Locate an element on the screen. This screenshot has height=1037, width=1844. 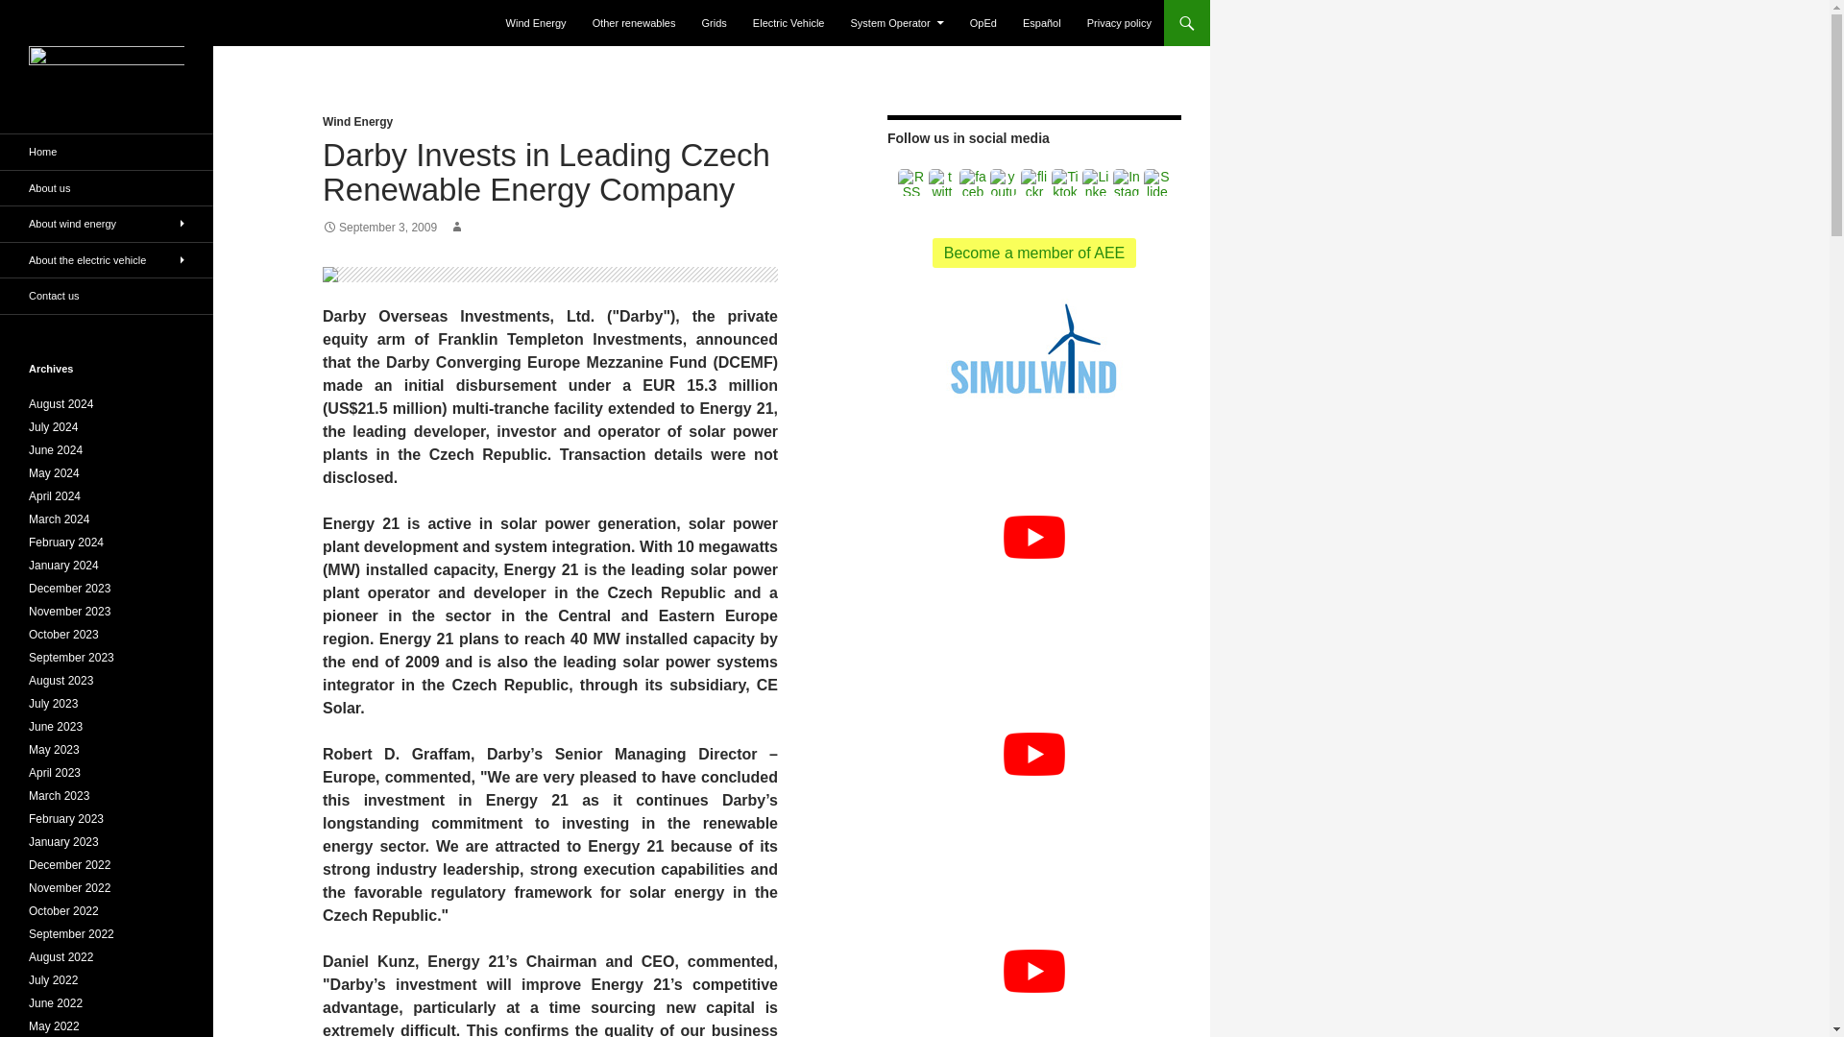
RSS is located at coordinates (911, 182).